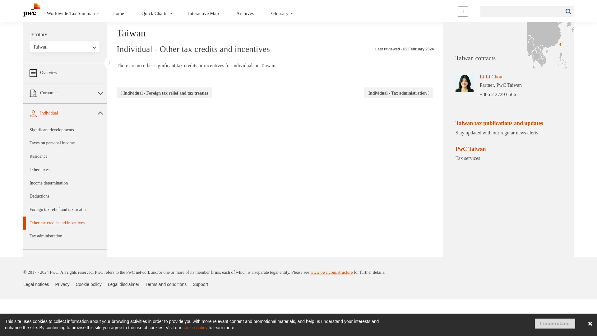 The height and width of the screenshot is (336, 597). What do you see at coordinates (118, 13) in the screenshot?
I see `Home` at bounding box center [118, 13].